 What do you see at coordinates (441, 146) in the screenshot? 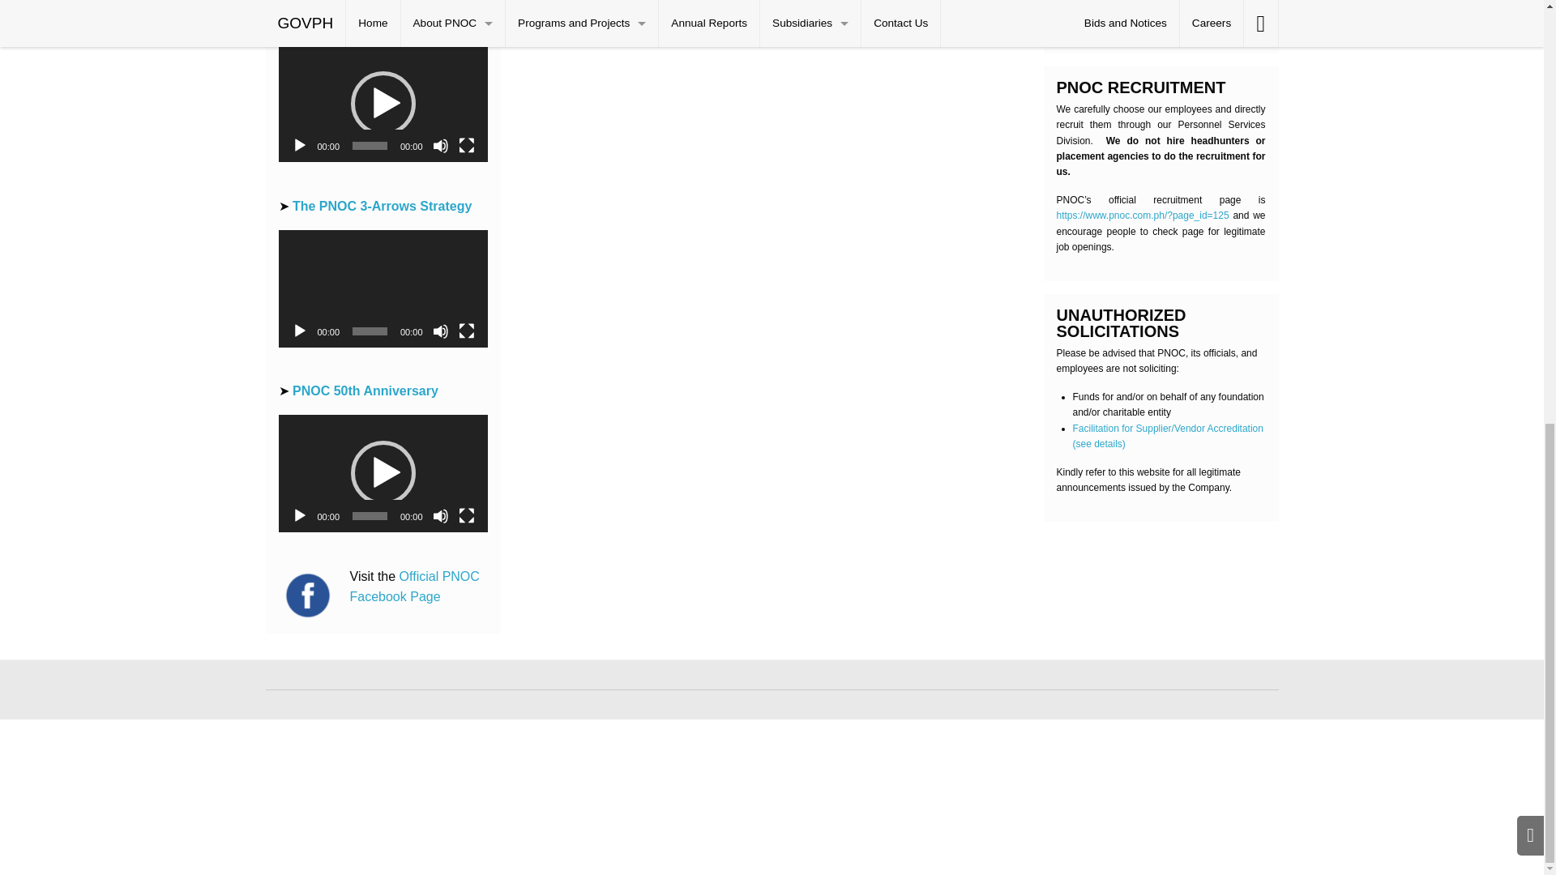
I see `Mute` at bounding box center [441, 146].